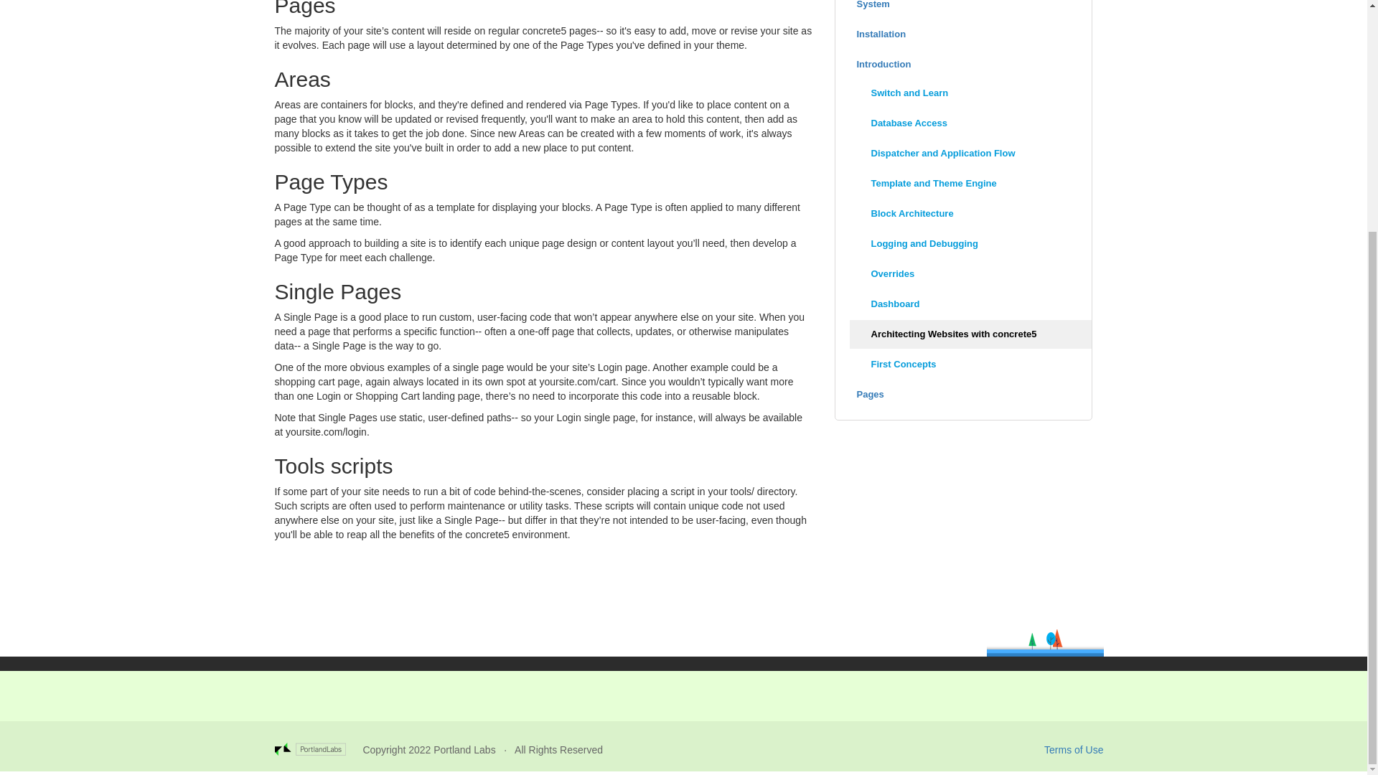 The width and height of the screenshot is (1378, 775). I want to click on Dashboard, so click(971, 304).